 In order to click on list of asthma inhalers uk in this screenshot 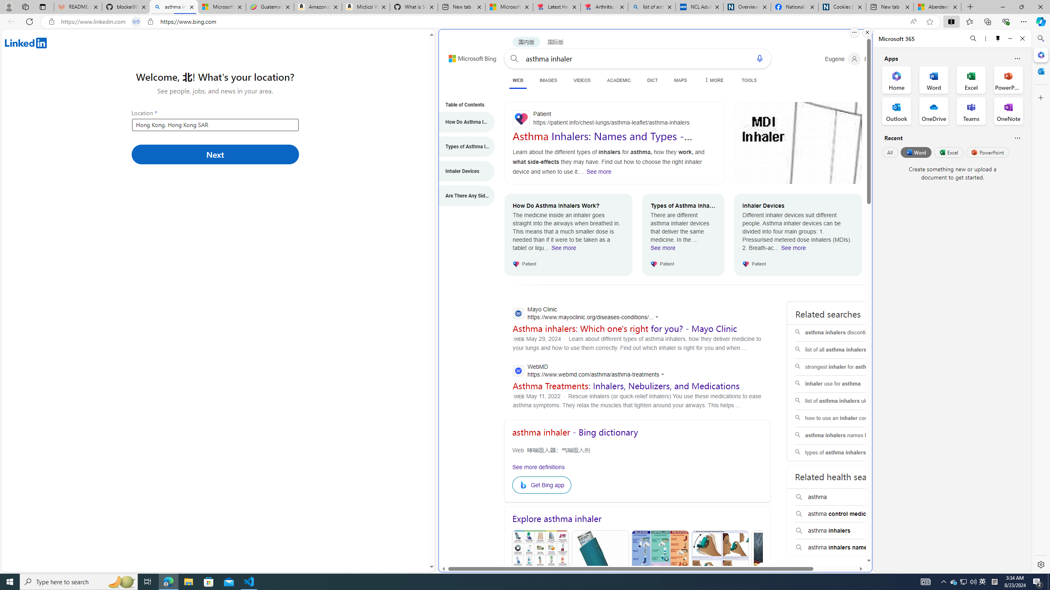, I will do `click(847, 402)`.